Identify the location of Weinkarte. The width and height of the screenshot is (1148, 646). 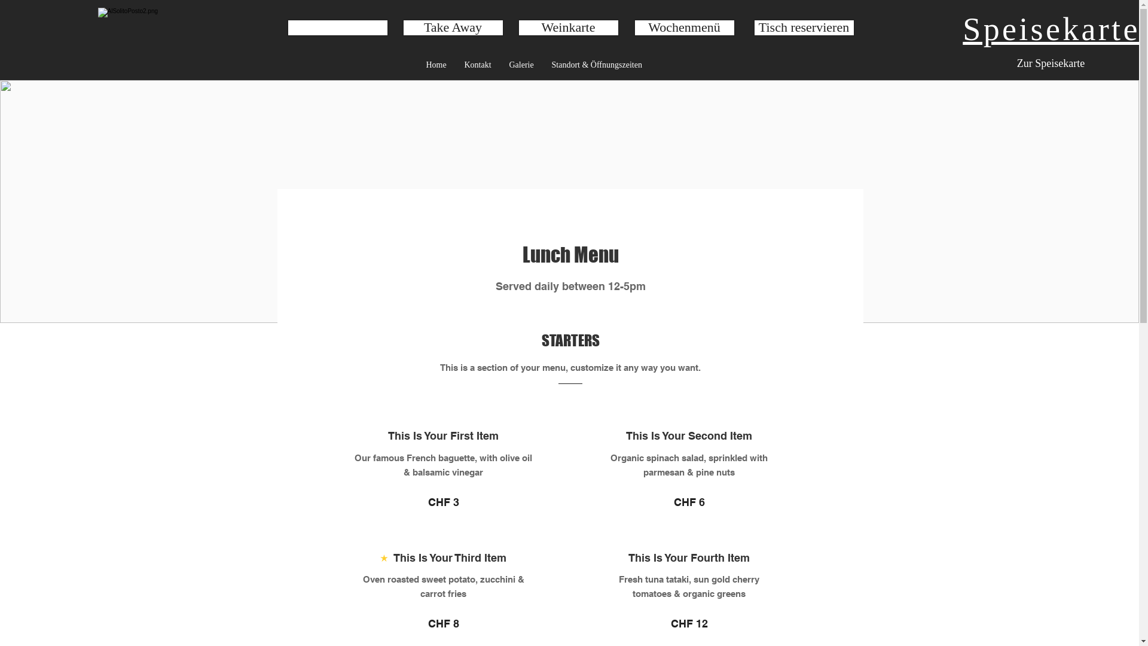
(569, 28).